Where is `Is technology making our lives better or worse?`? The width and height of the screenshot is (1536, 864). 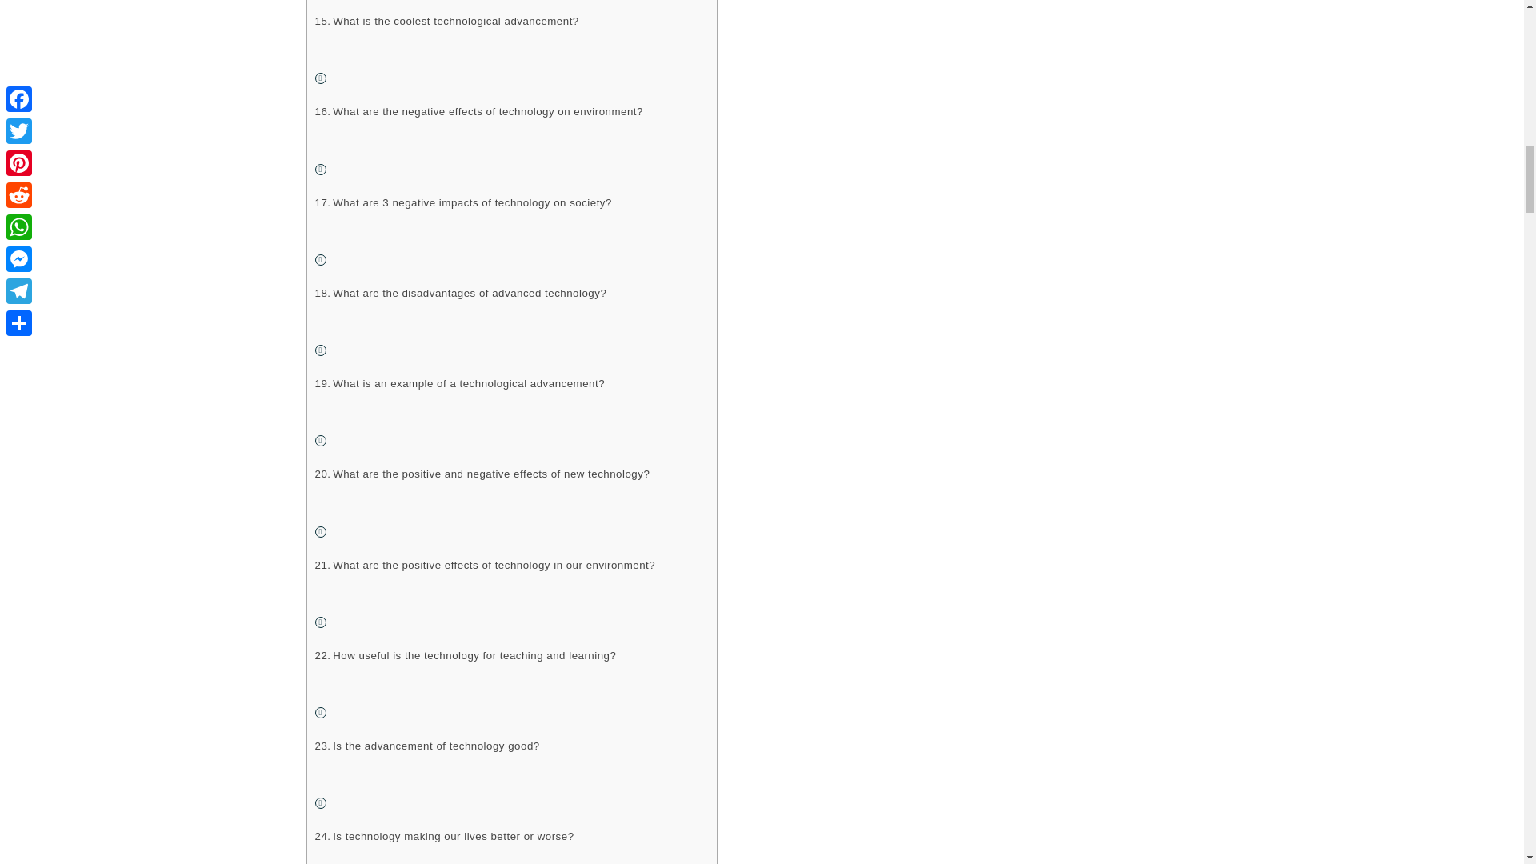
Is technology making our lives better or worse? is located at coordinates (445, 836).